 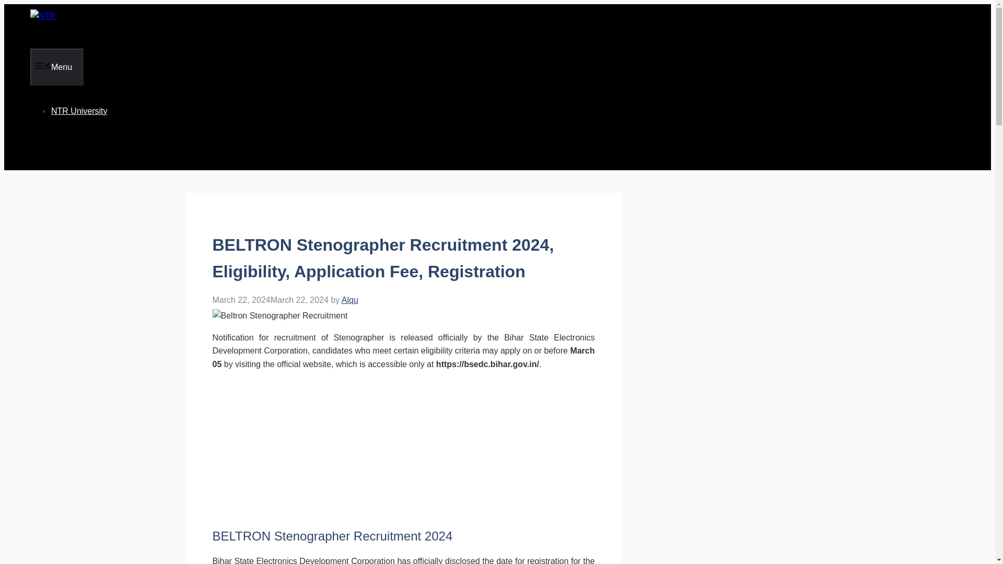 What do you see at coordinates (79, 111) in the screenshot?
I see `NTR University` at bounding box center [79, 111].